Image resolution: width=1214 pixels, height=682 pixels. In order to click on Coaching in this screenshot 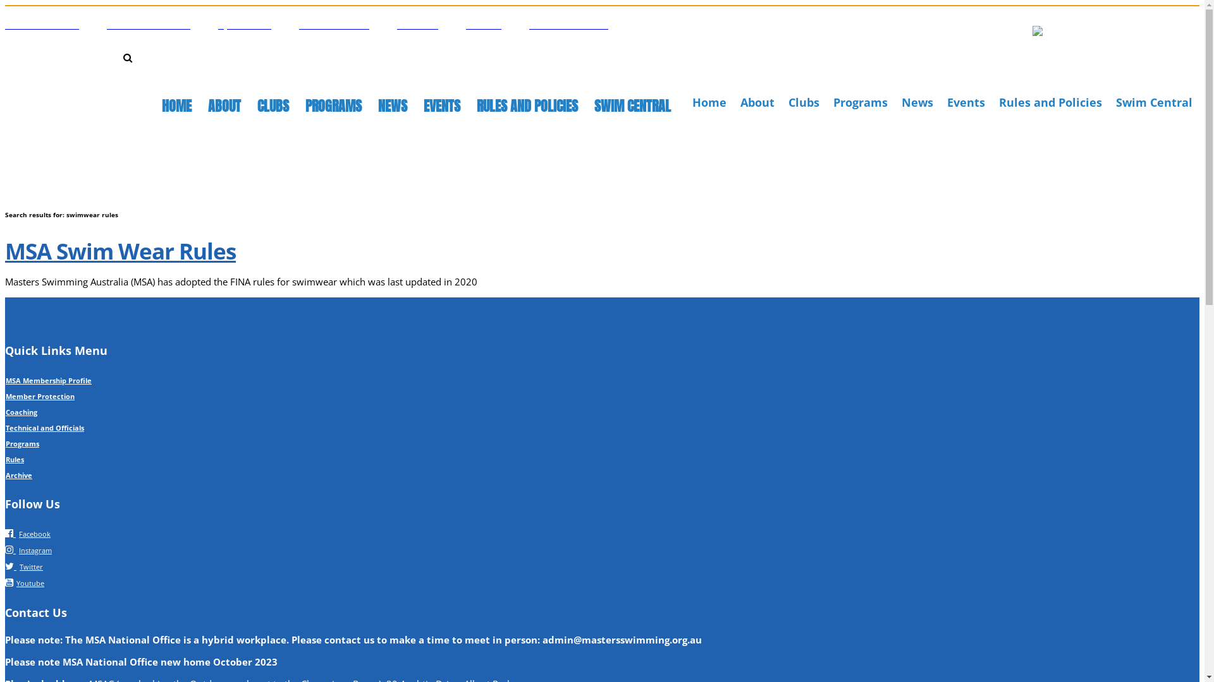, I will do `click(21, 412)`.